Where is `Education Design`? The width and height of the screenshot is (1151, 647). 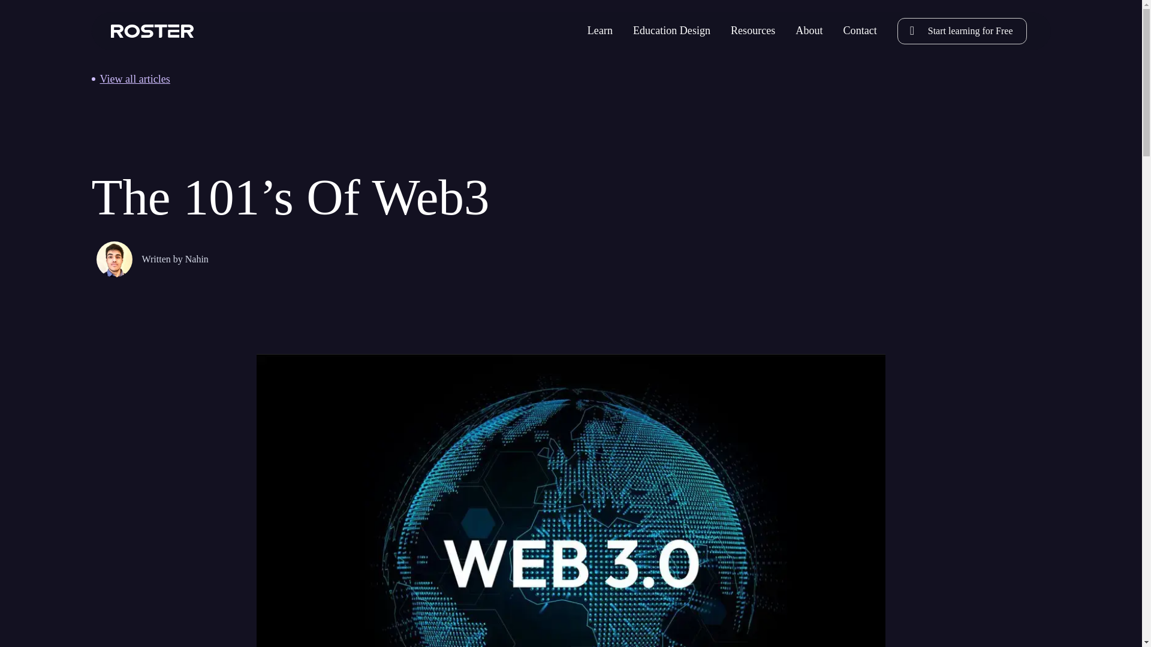
Education Design is located at coordinates (671, 31).